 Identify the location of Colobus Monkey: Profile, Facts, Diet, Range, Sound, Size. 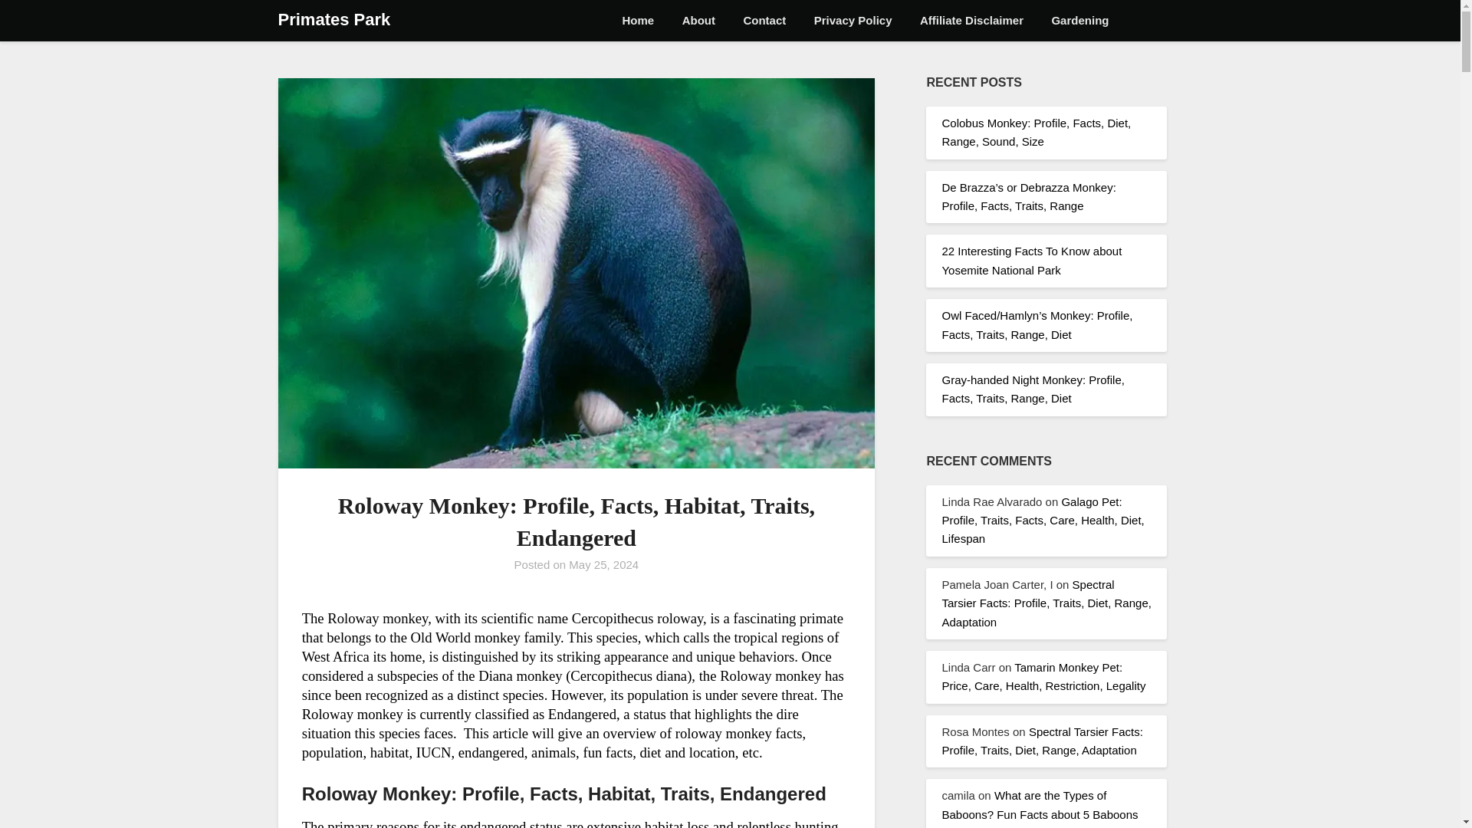
(1036, 132).